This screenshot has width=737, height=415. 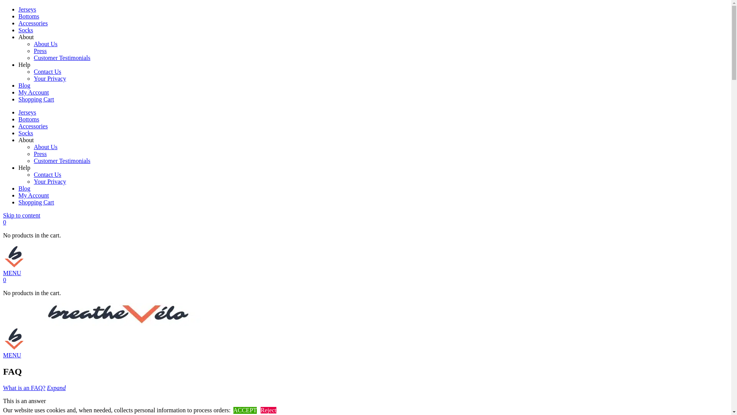 I want to click on Reject, so click(x=269, y=410).